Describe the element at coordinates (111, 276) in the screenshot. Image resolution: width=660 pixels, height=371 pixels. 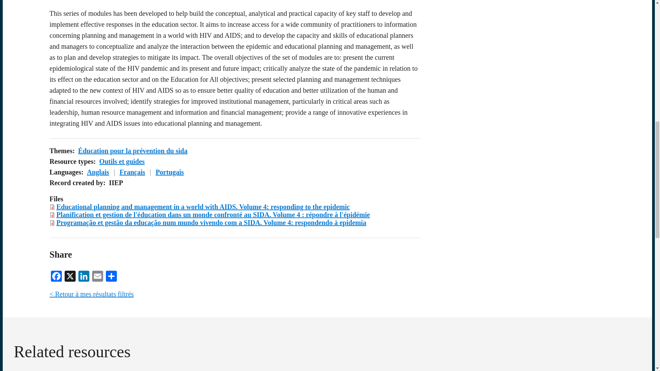
I see `Share` at that location.